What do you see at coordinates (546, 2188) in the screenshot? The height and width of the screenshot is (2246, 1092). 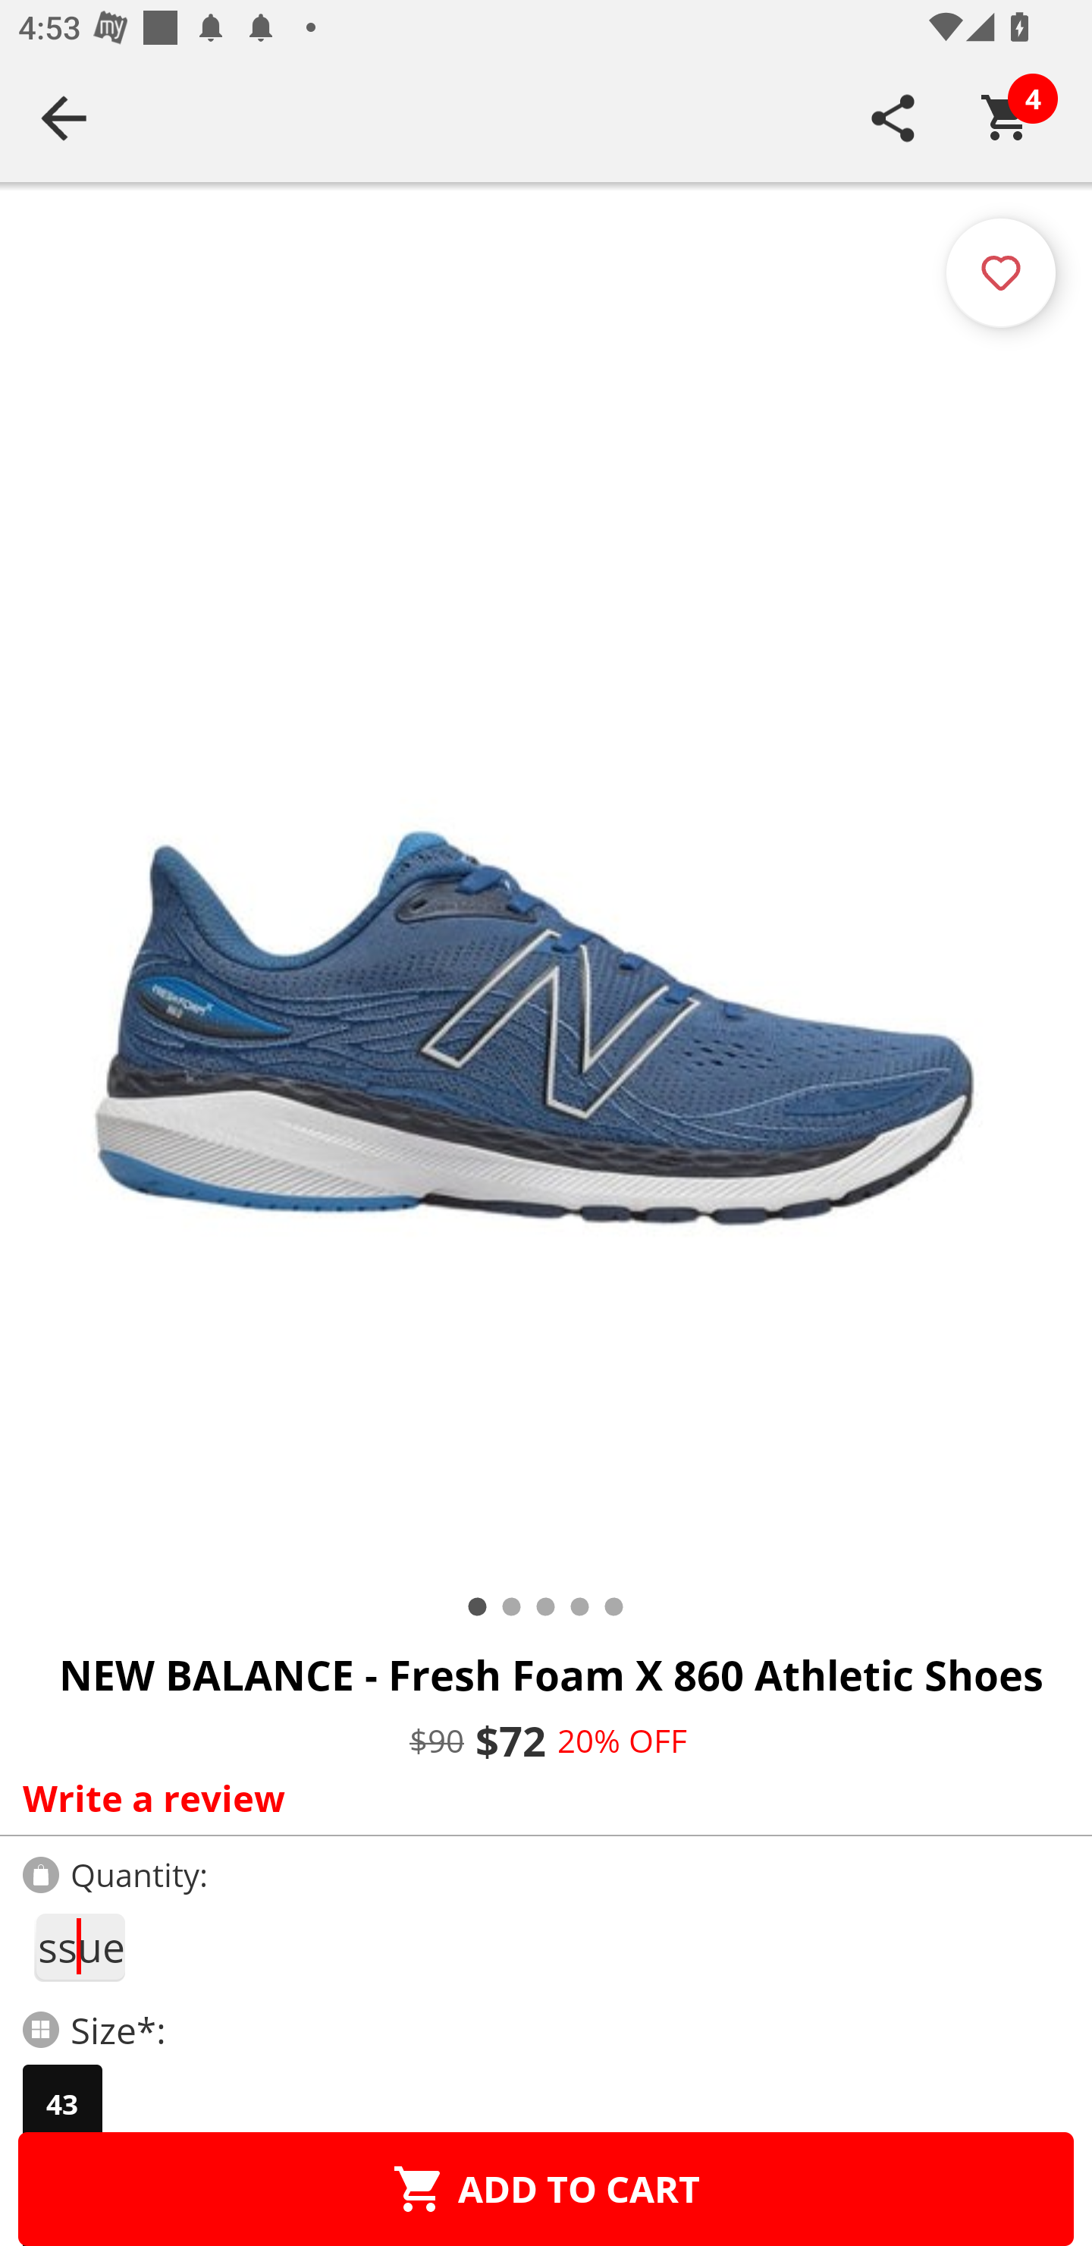 I see `ADD TO CART` at bounding box center [546, 2188].